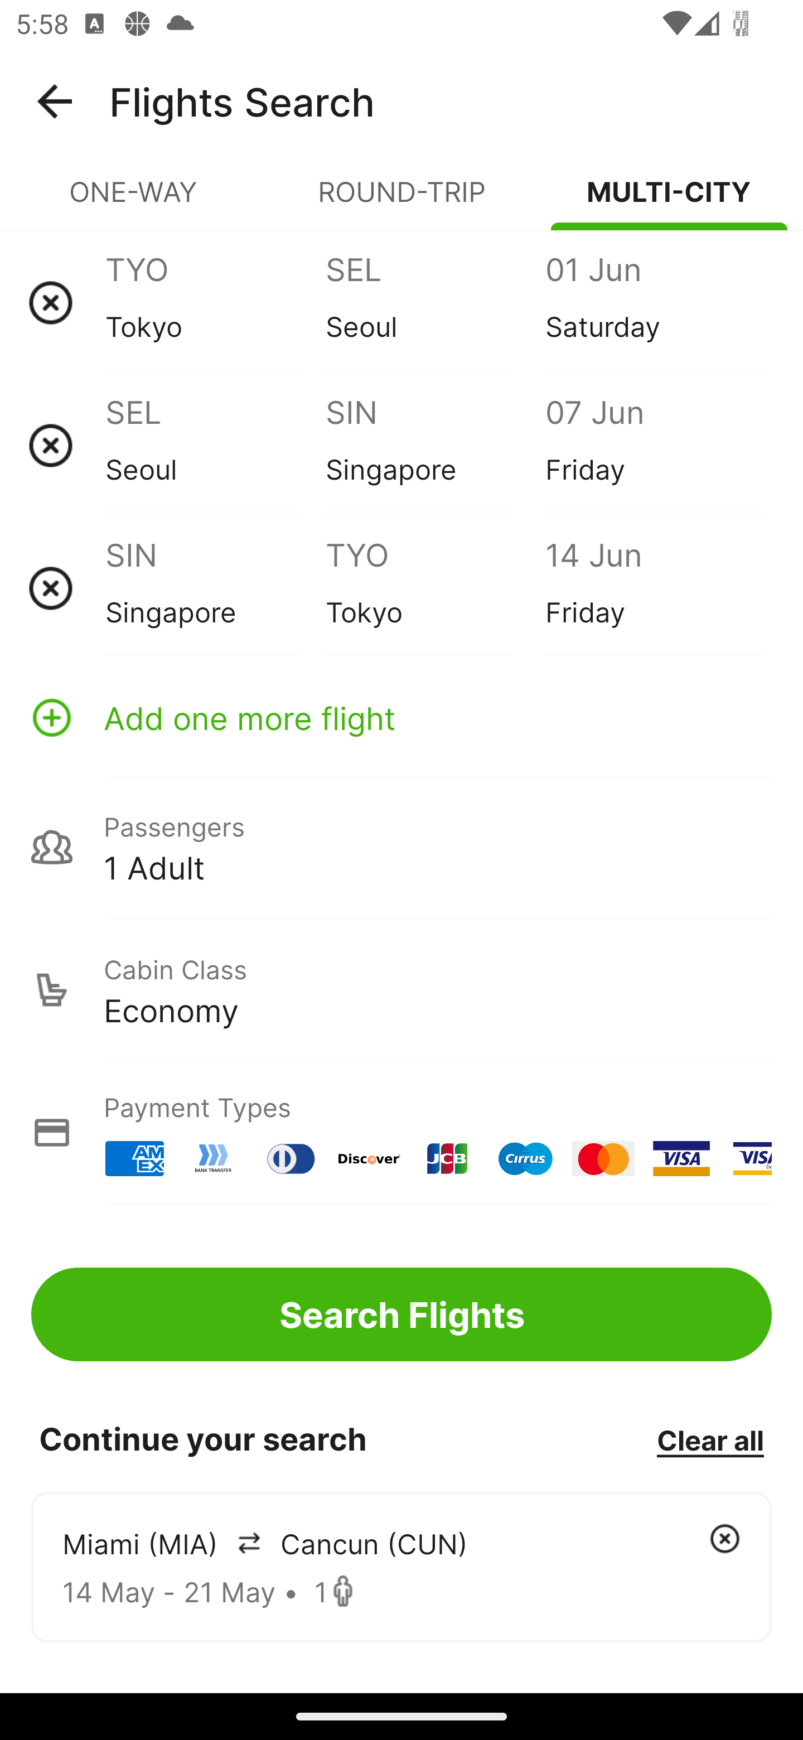  Describe the element at coordinates (669, 201) in the screenshot. I see `MULTI-CITY` at that location.